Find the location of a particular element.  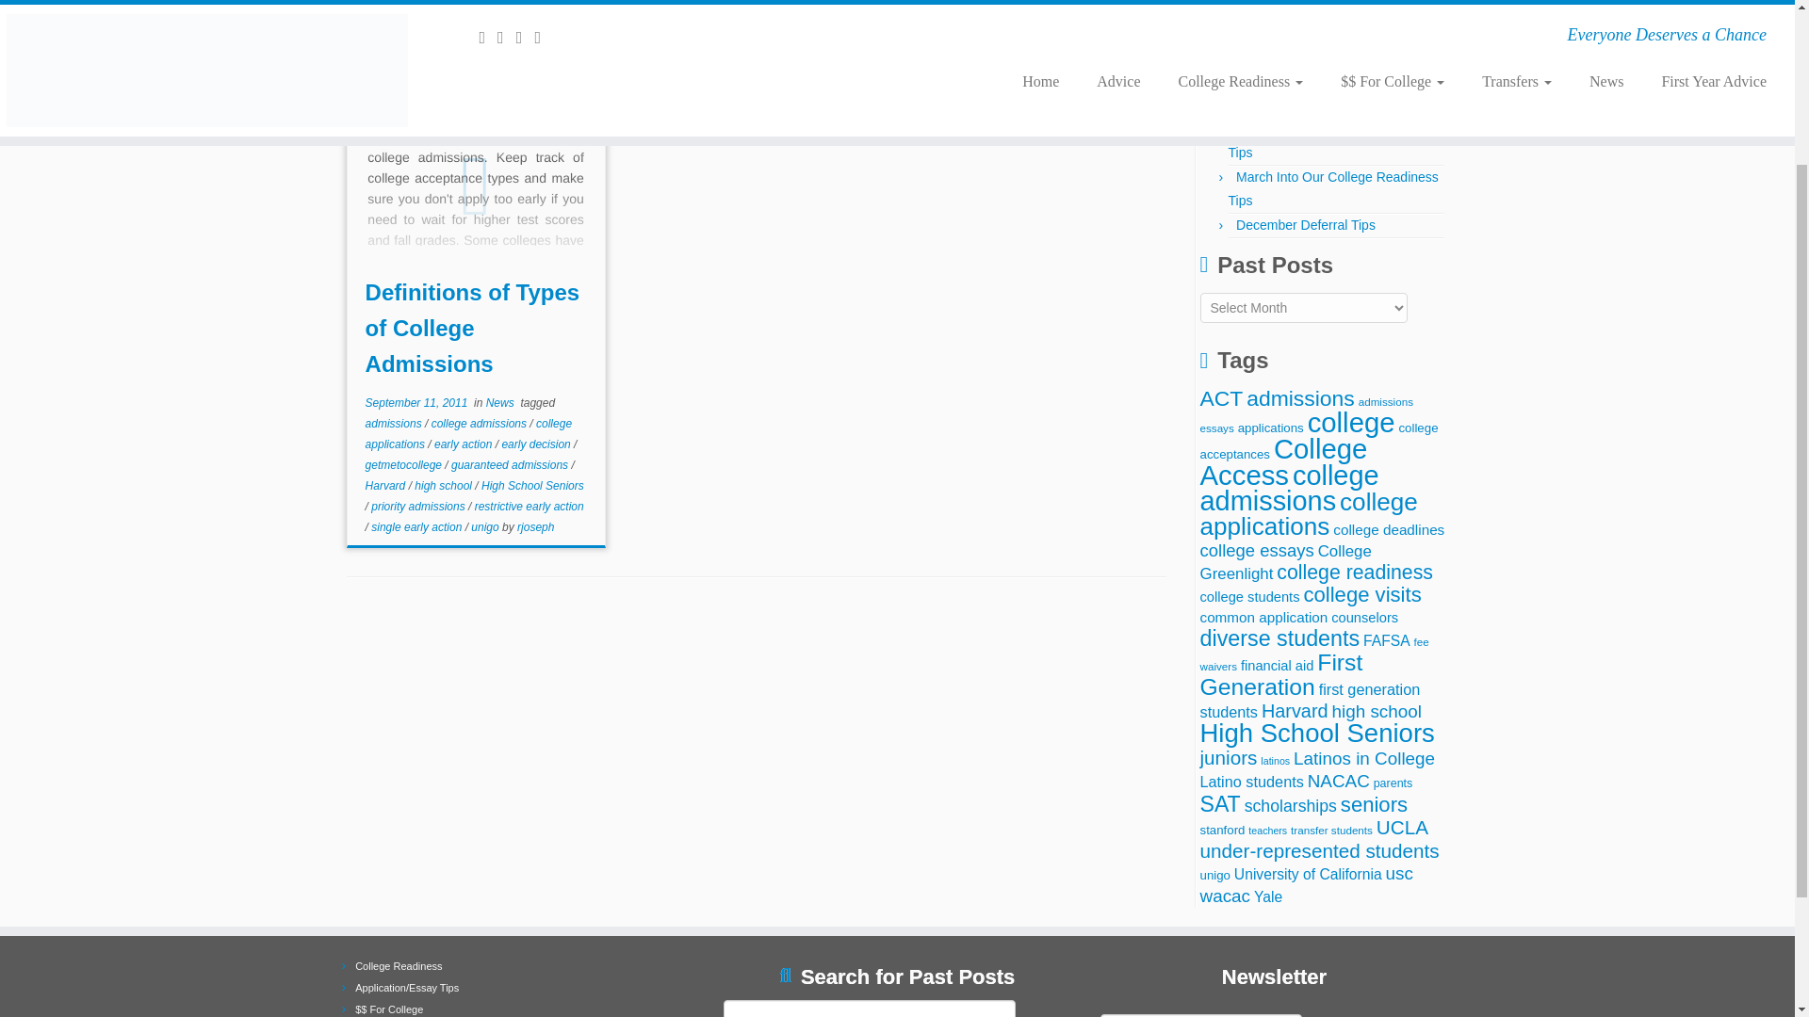

View all posts in early action is located at coordinates (464, 444).